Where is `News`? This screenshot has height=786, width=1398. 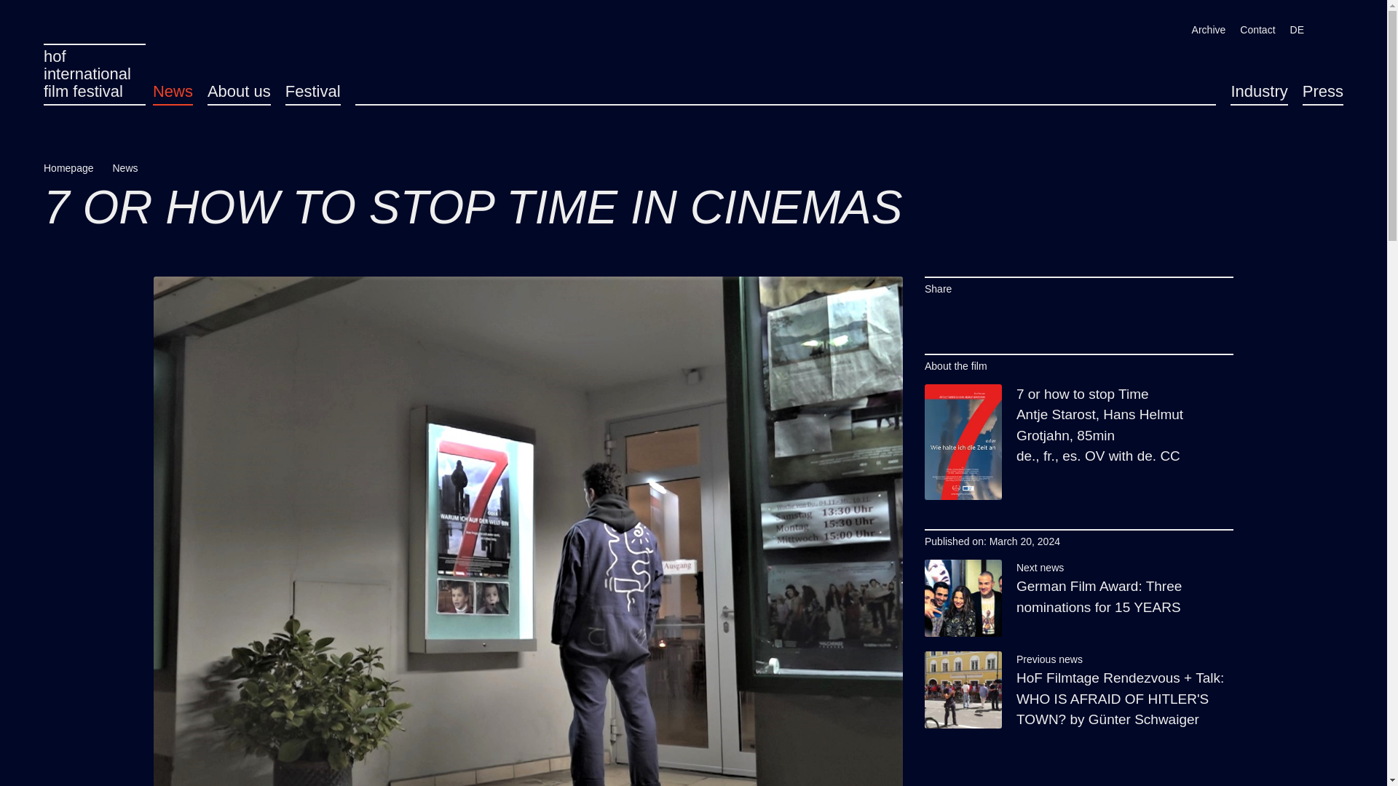 News is located at coordinates (313, 92).